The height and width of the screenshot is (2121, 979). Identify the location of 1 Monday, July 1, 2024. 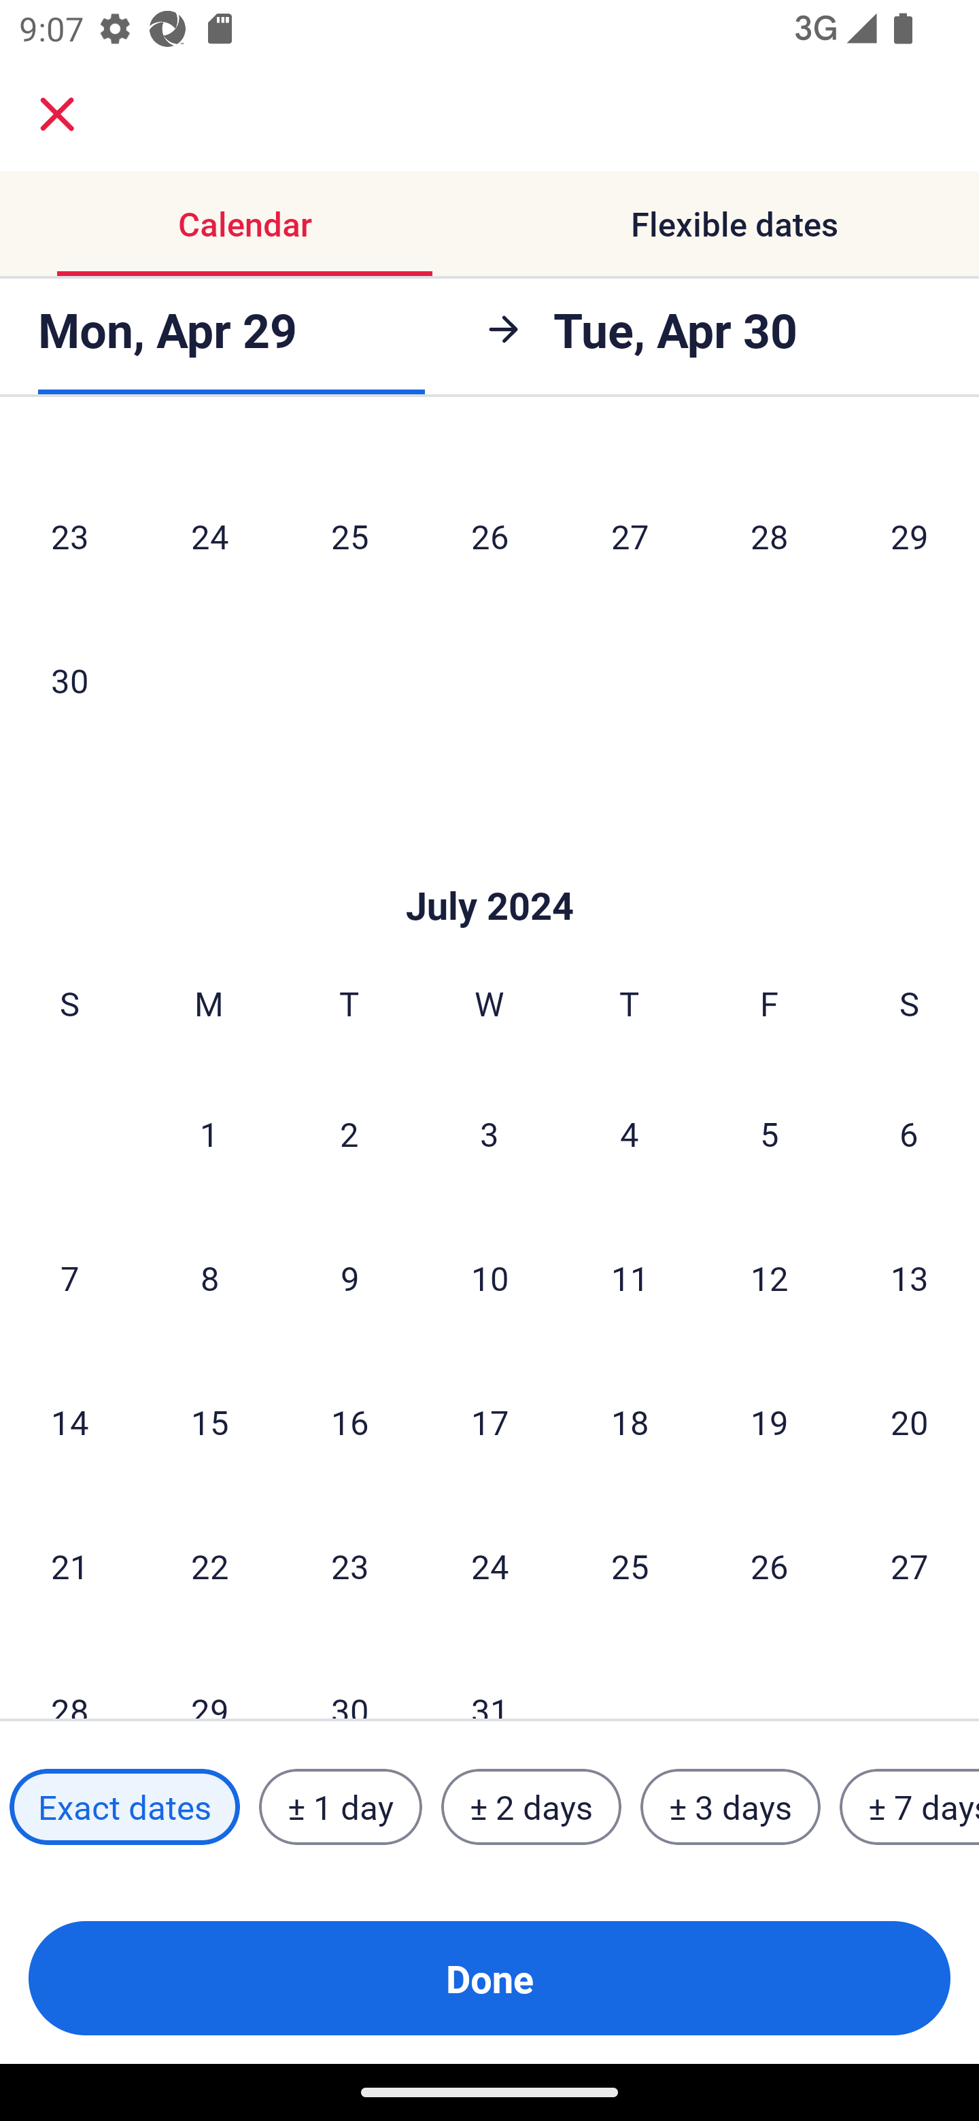
(209, 1134).